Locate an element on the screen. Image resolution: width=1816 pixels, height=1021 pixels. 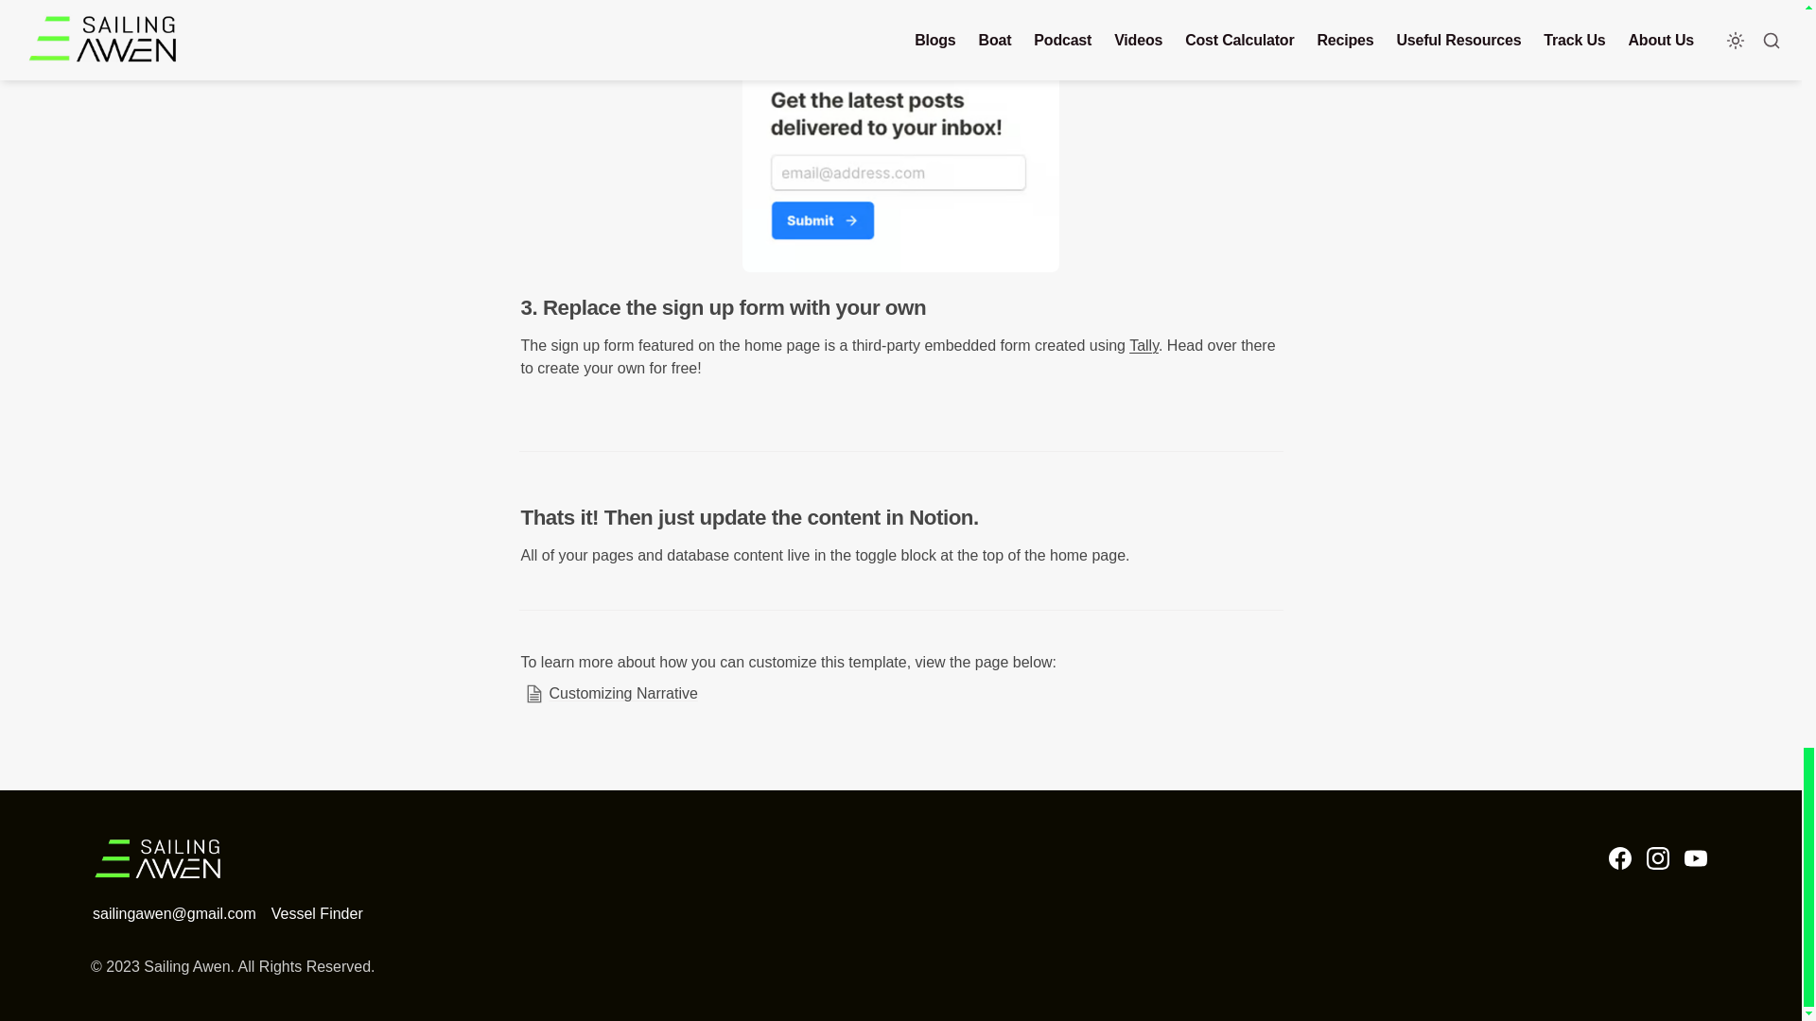
Customizing Narrative is located at coordinates (899, 694).